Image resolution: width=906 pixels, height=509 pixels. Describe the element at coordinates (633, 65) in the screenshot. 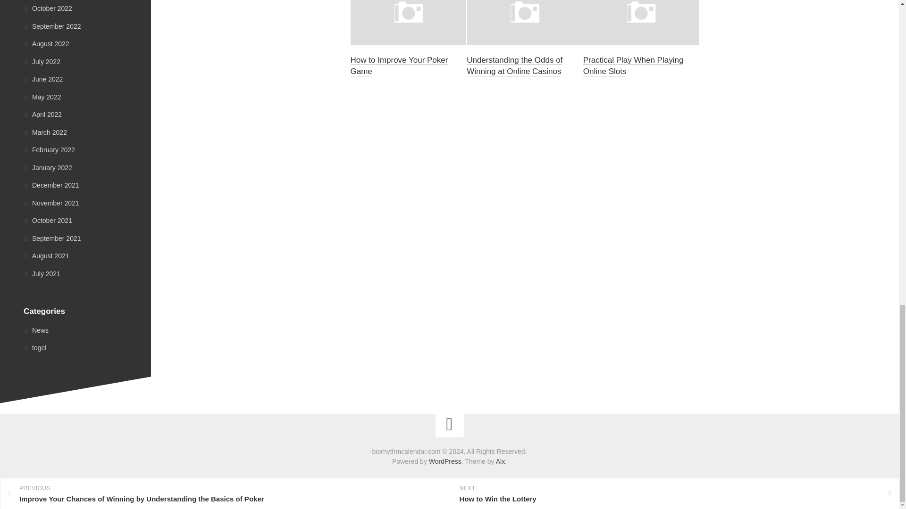

I see `Practical Play When Playing Online Slots` at that location.